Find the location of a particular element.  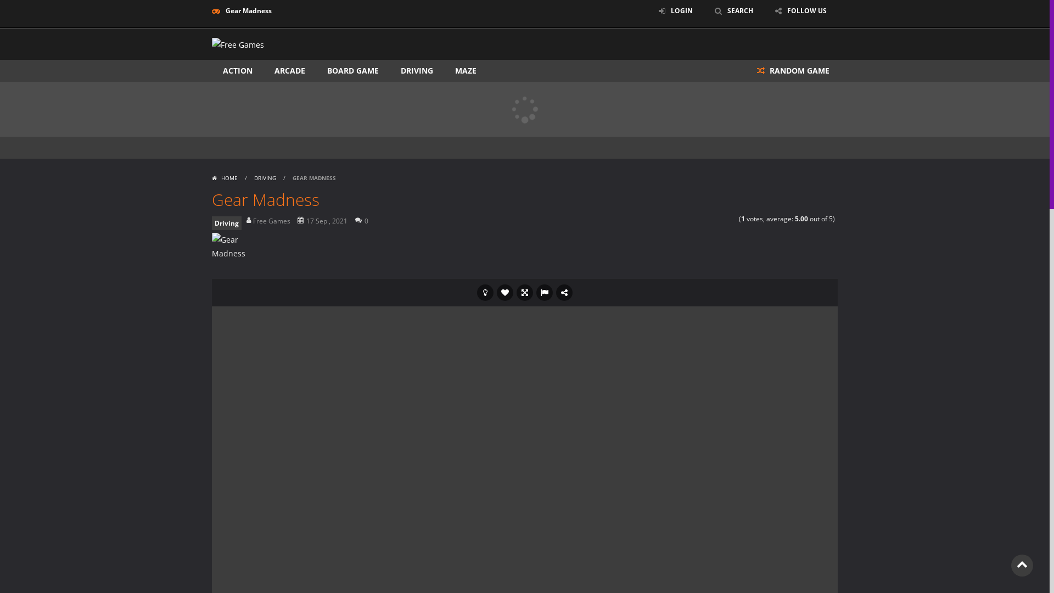

Free Games is located at coordinates (238, 45).